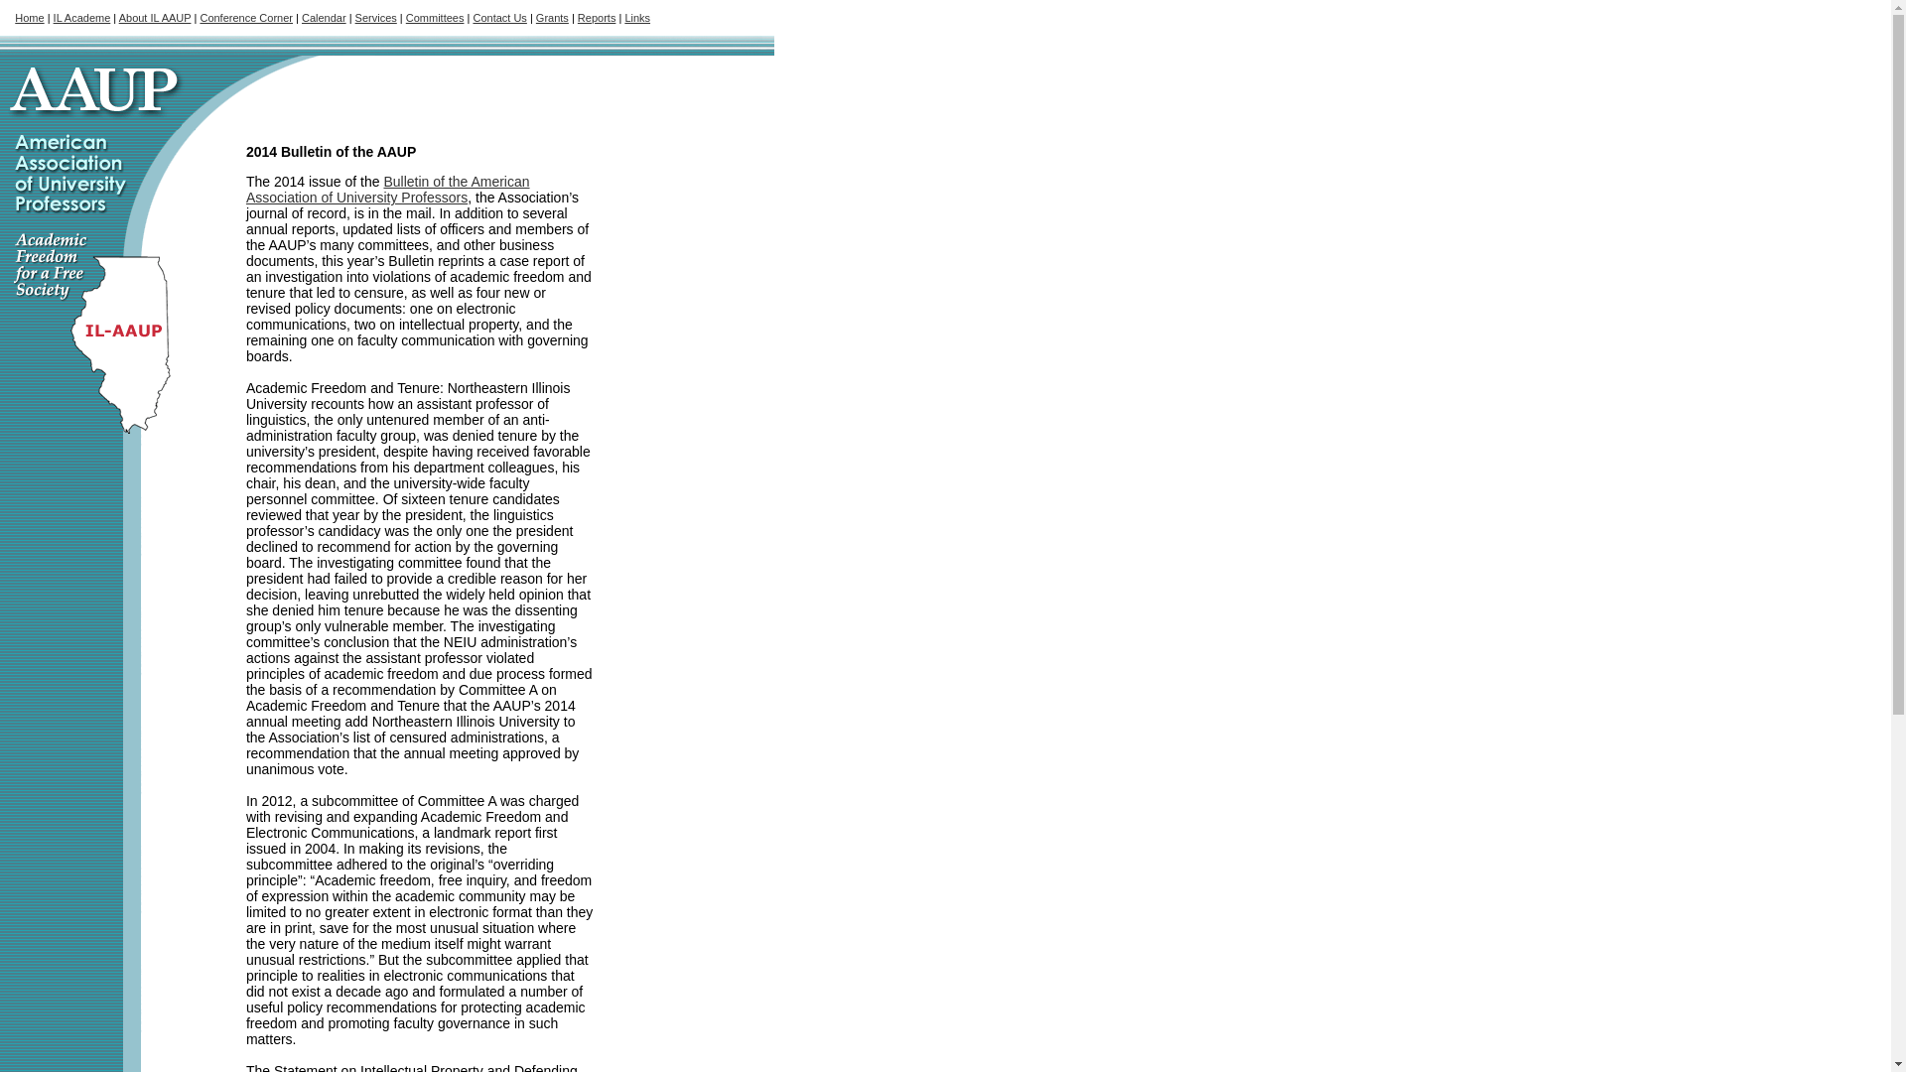 The image size is (1906, 1072). I want to click on Services, so click(375, 17).